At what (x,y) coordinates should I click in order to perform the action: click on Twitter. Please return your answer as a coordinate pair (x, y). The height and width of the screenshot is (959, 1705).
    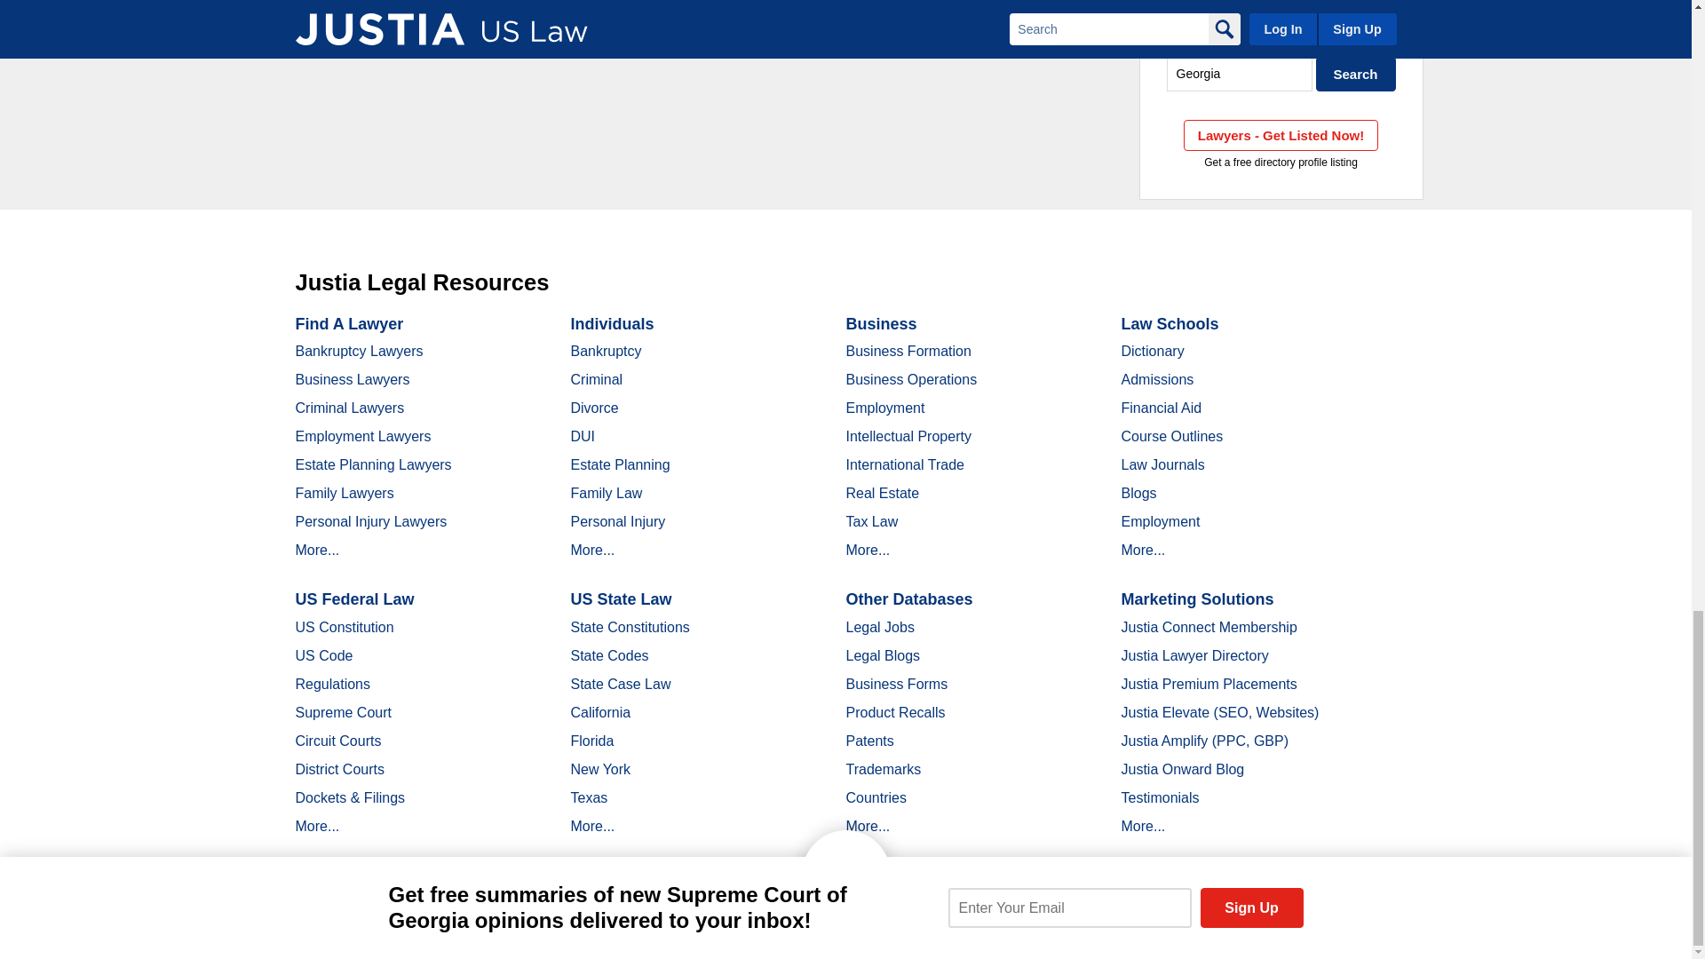
    Looking at the image, I should click on (436, 927).